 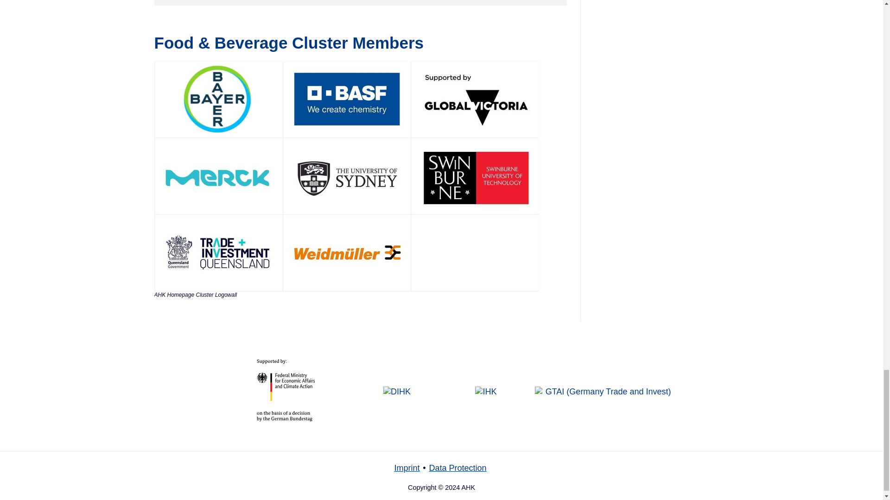 I want to click on Footer, so click(x=441, y=472).